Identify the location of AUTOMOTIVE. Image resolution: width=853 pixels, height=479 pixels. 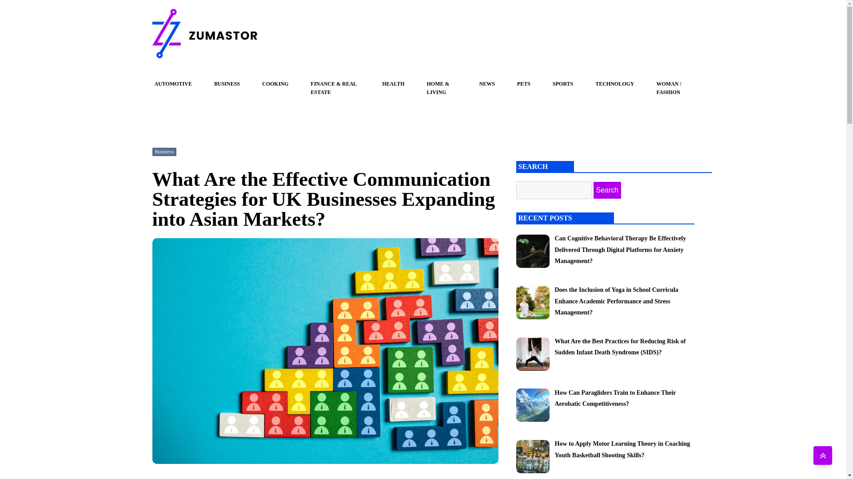
(173, 84).